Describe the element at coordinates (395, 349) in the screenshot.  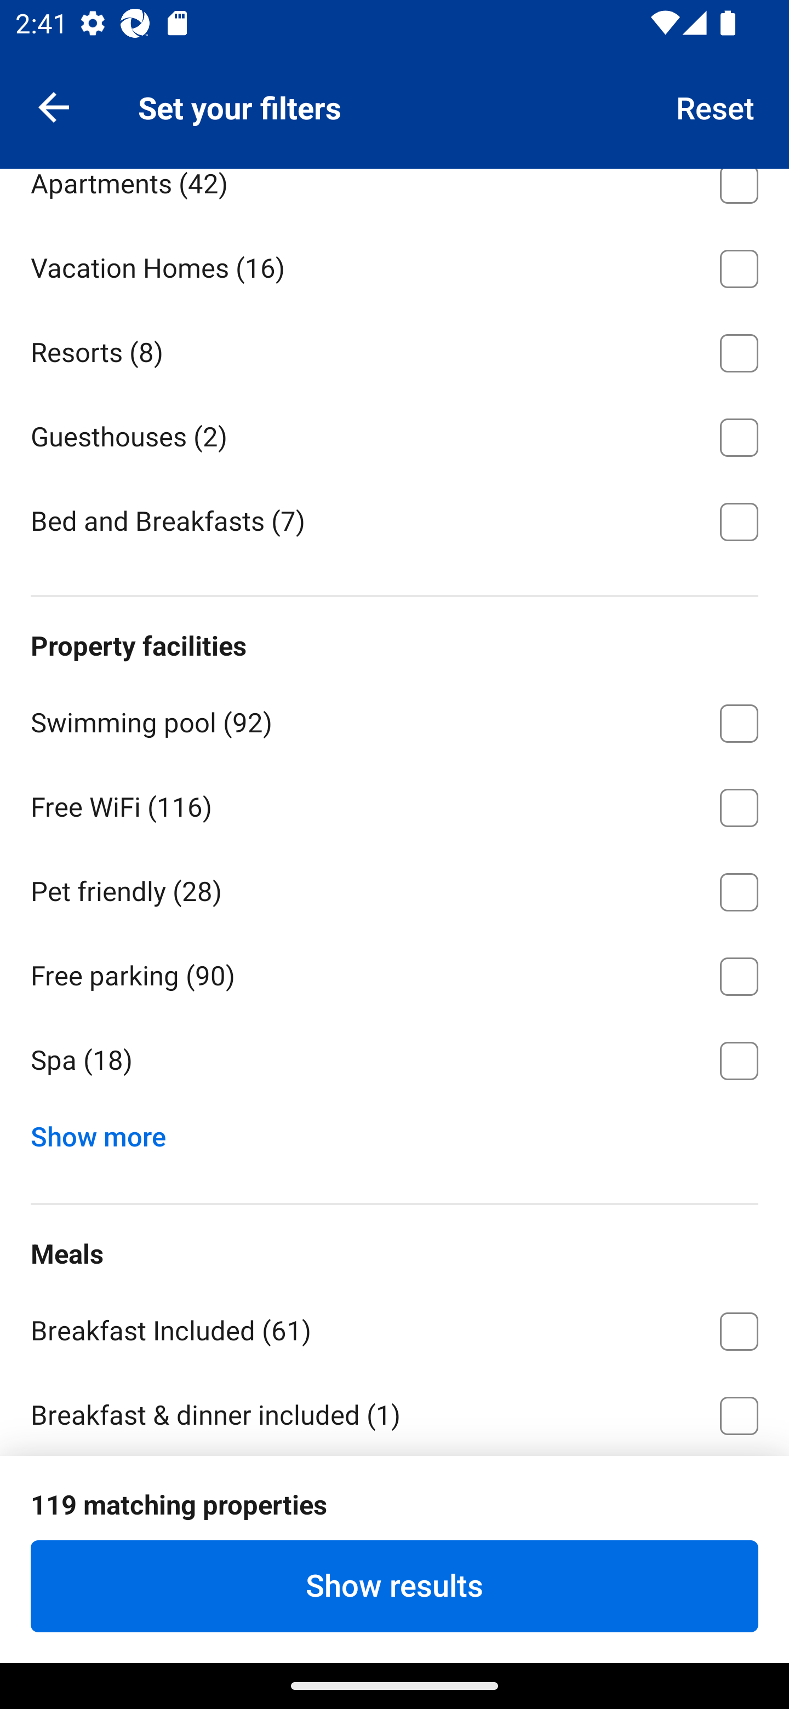
I see `Resorts ⁦(8)` at that location.